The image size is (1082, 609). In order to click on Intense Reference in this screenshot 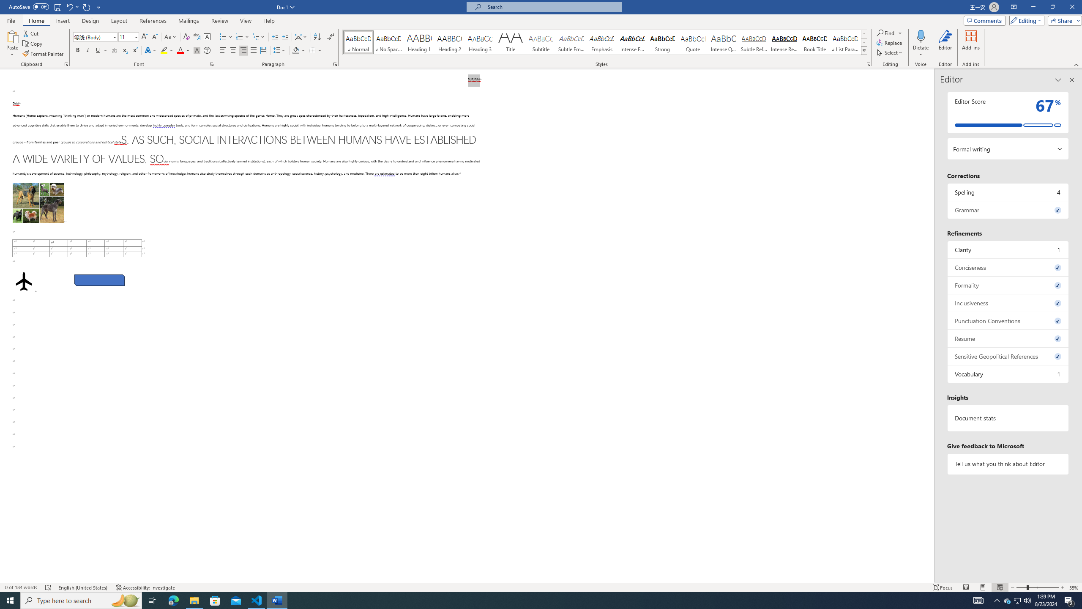, I will do `click(784, 42)`.